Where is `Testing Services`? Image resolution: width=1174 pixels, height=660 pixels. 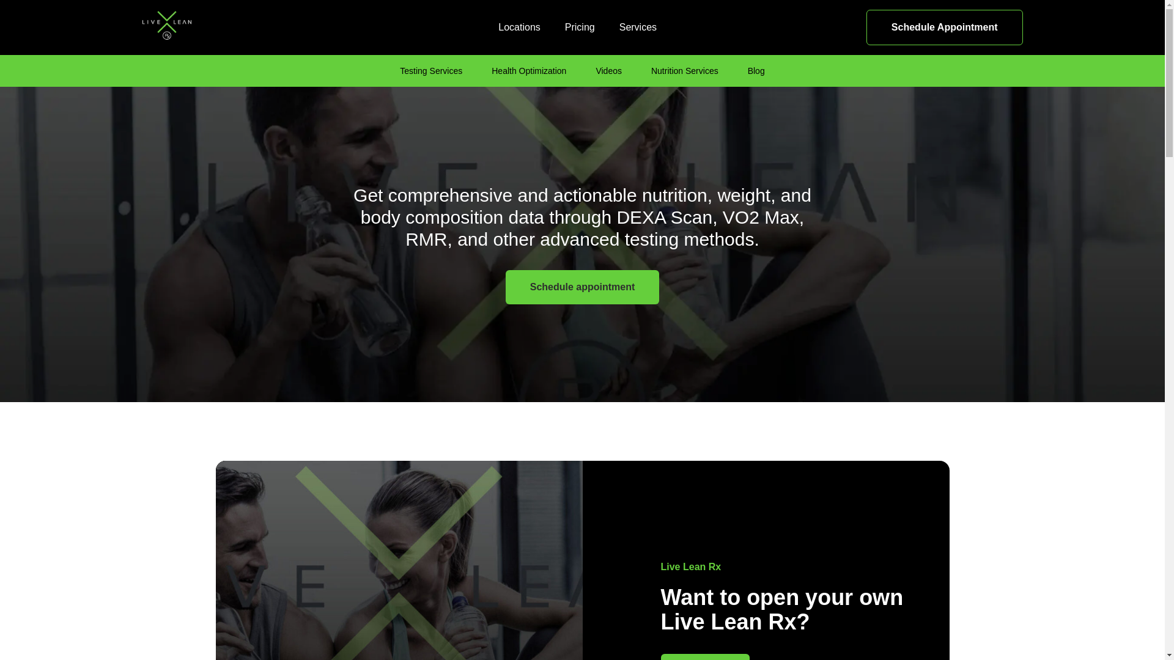
Testing Services is located at coordinates (583, 287).